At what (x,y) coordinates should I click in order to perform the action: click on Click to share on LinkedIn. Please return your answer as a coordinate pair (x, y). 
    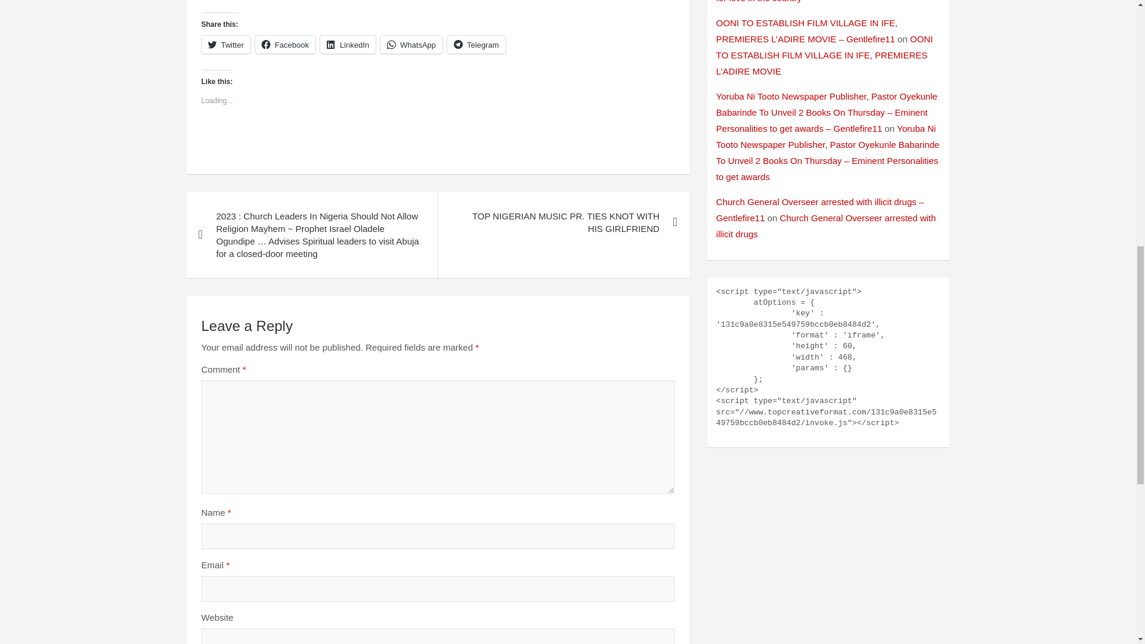
    Looking at the image, I should click on (348, 44).